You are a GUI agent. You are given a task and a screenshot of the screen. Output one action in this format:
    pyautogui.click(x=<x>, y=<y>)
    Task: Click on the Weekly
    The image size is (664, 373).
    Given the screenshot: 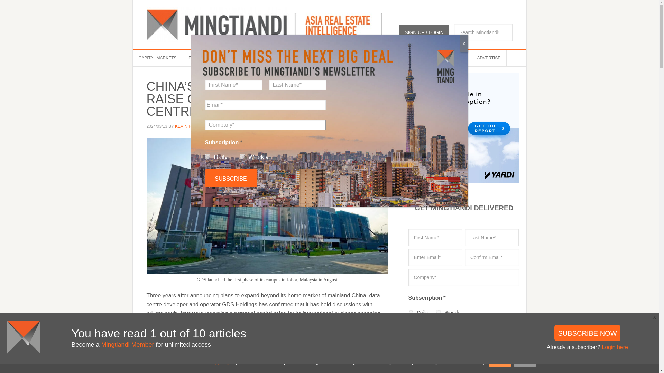 What is the action you would take?
    pyautogui.click(x=242, y=157)
    